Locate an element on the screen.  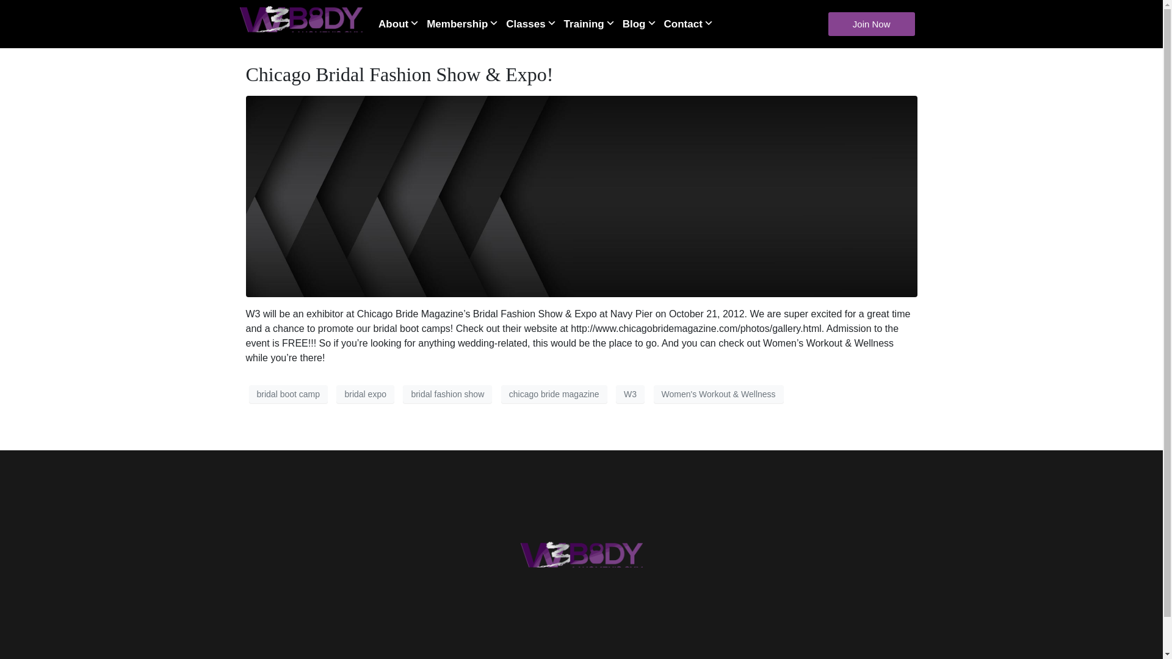
Membership is located at coordinates (465, 23).